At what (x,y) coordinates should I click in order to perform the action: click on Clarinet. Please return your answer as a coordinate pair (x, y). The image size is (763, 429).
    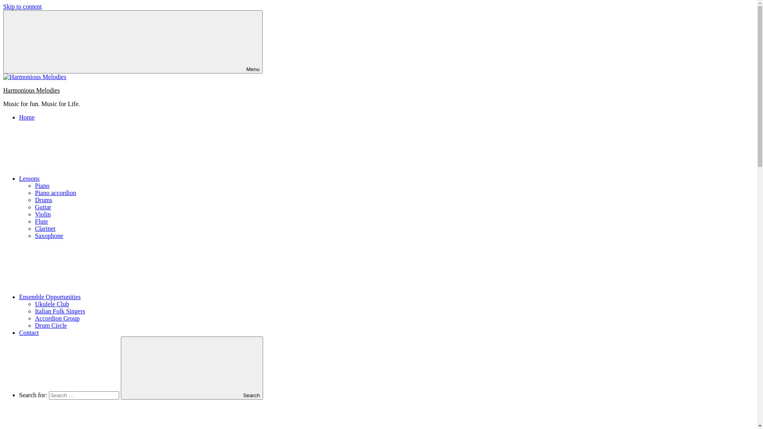
    Looking at the image, I should click on (45, 229).